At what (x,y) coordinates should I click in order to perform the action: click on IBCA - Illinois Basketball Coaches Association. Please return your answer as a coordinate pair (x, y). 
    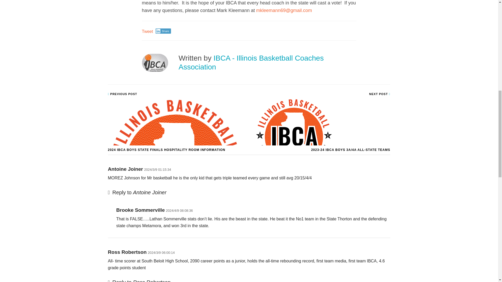
    Looking at the image, I should click on (251, 63).